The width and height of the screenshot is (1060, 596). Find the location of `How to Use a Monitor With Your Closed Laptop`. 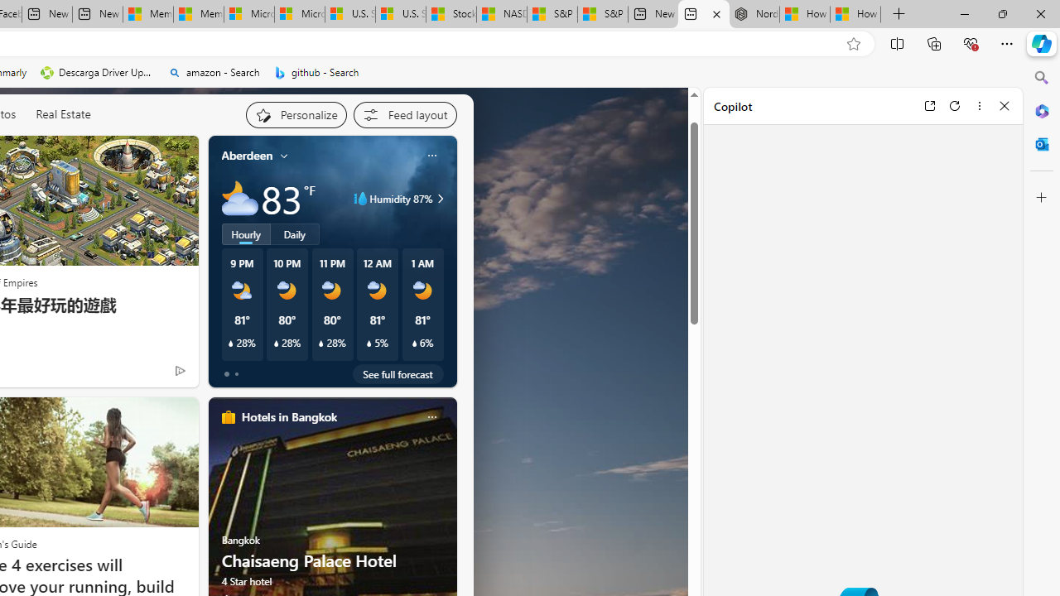

How to Use a Monitor With Your Closed Laptop is located at coordinates (855, 15).